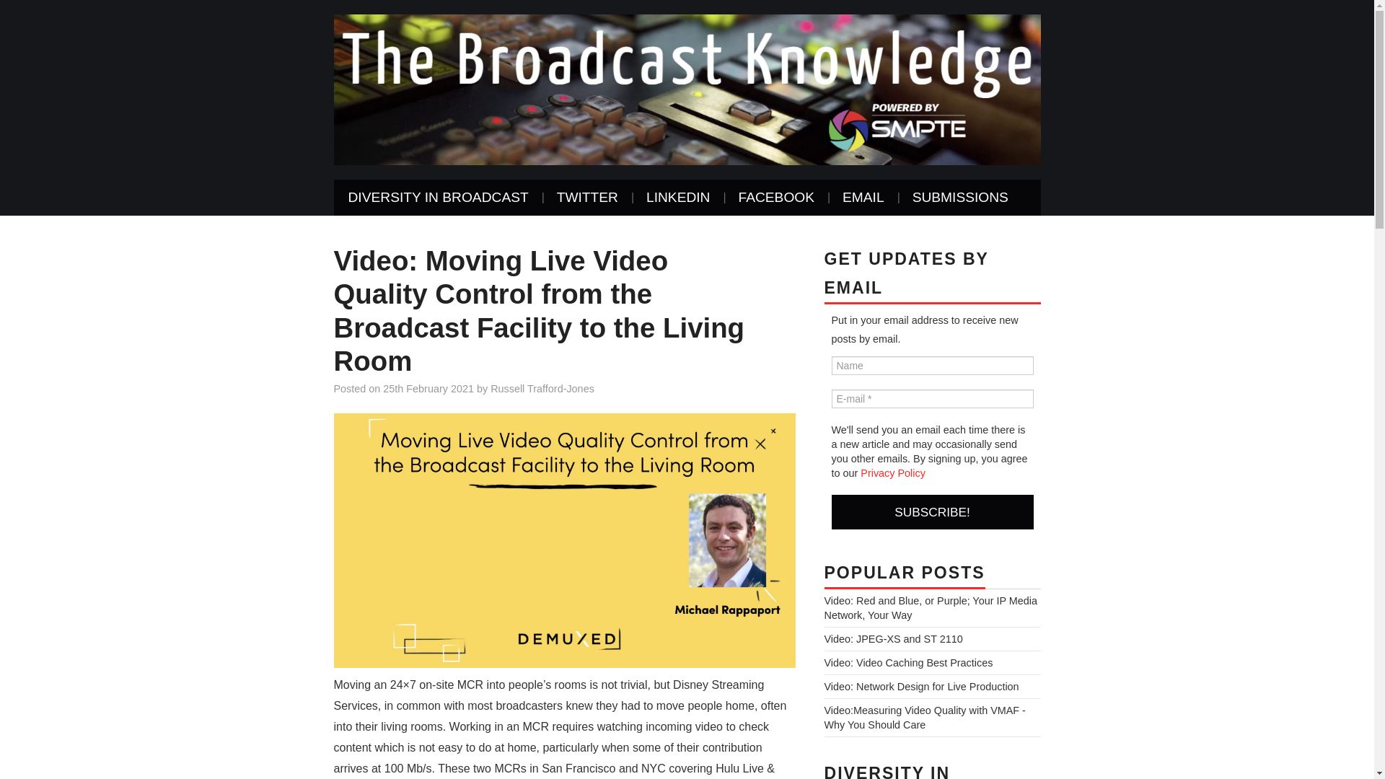  I want to click on TWITTER, so click(587, 198).